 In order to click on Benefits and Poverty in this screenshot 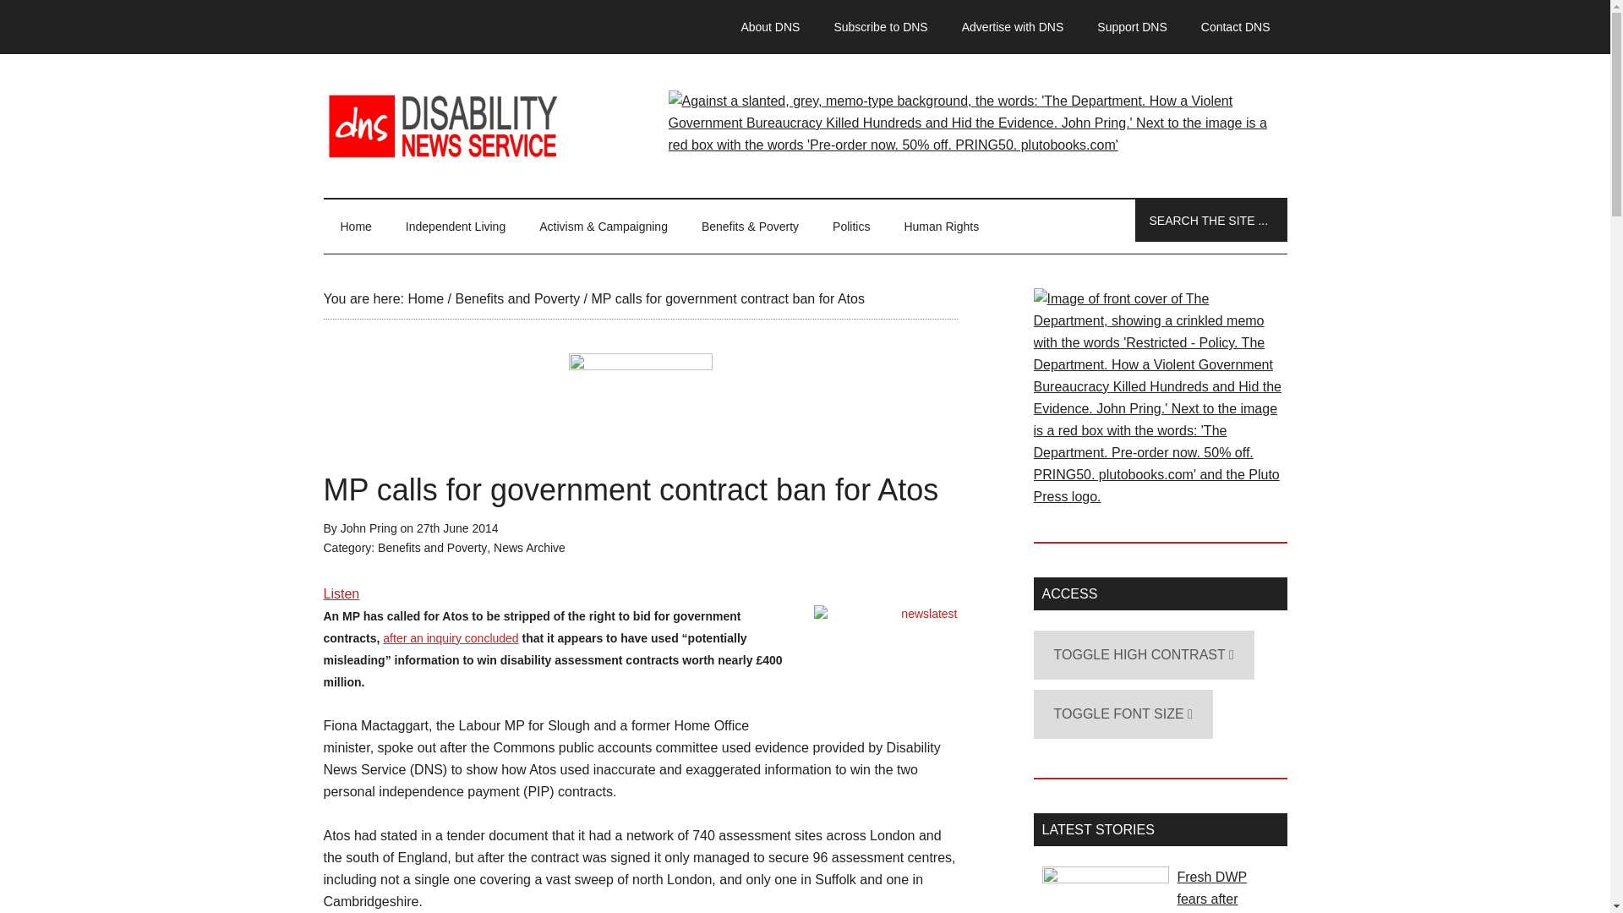, I will do `click(516, 298)`.